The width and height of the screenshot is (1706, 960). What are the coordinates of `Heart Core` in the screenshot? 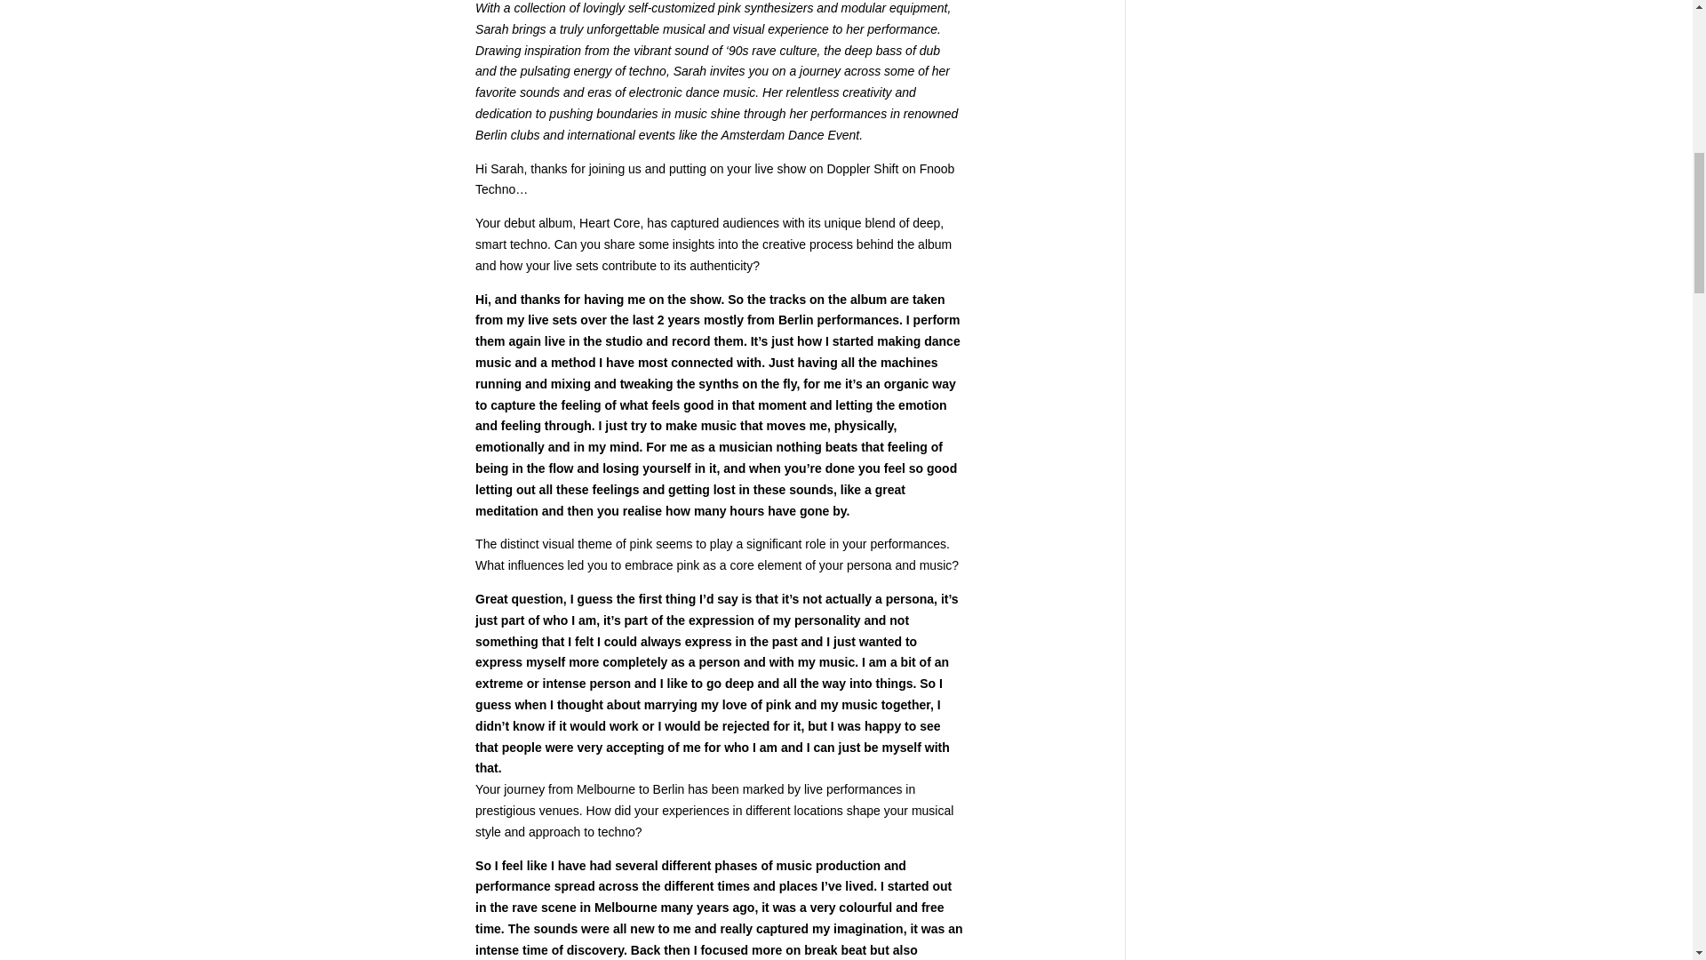 It's located at (608, 223).